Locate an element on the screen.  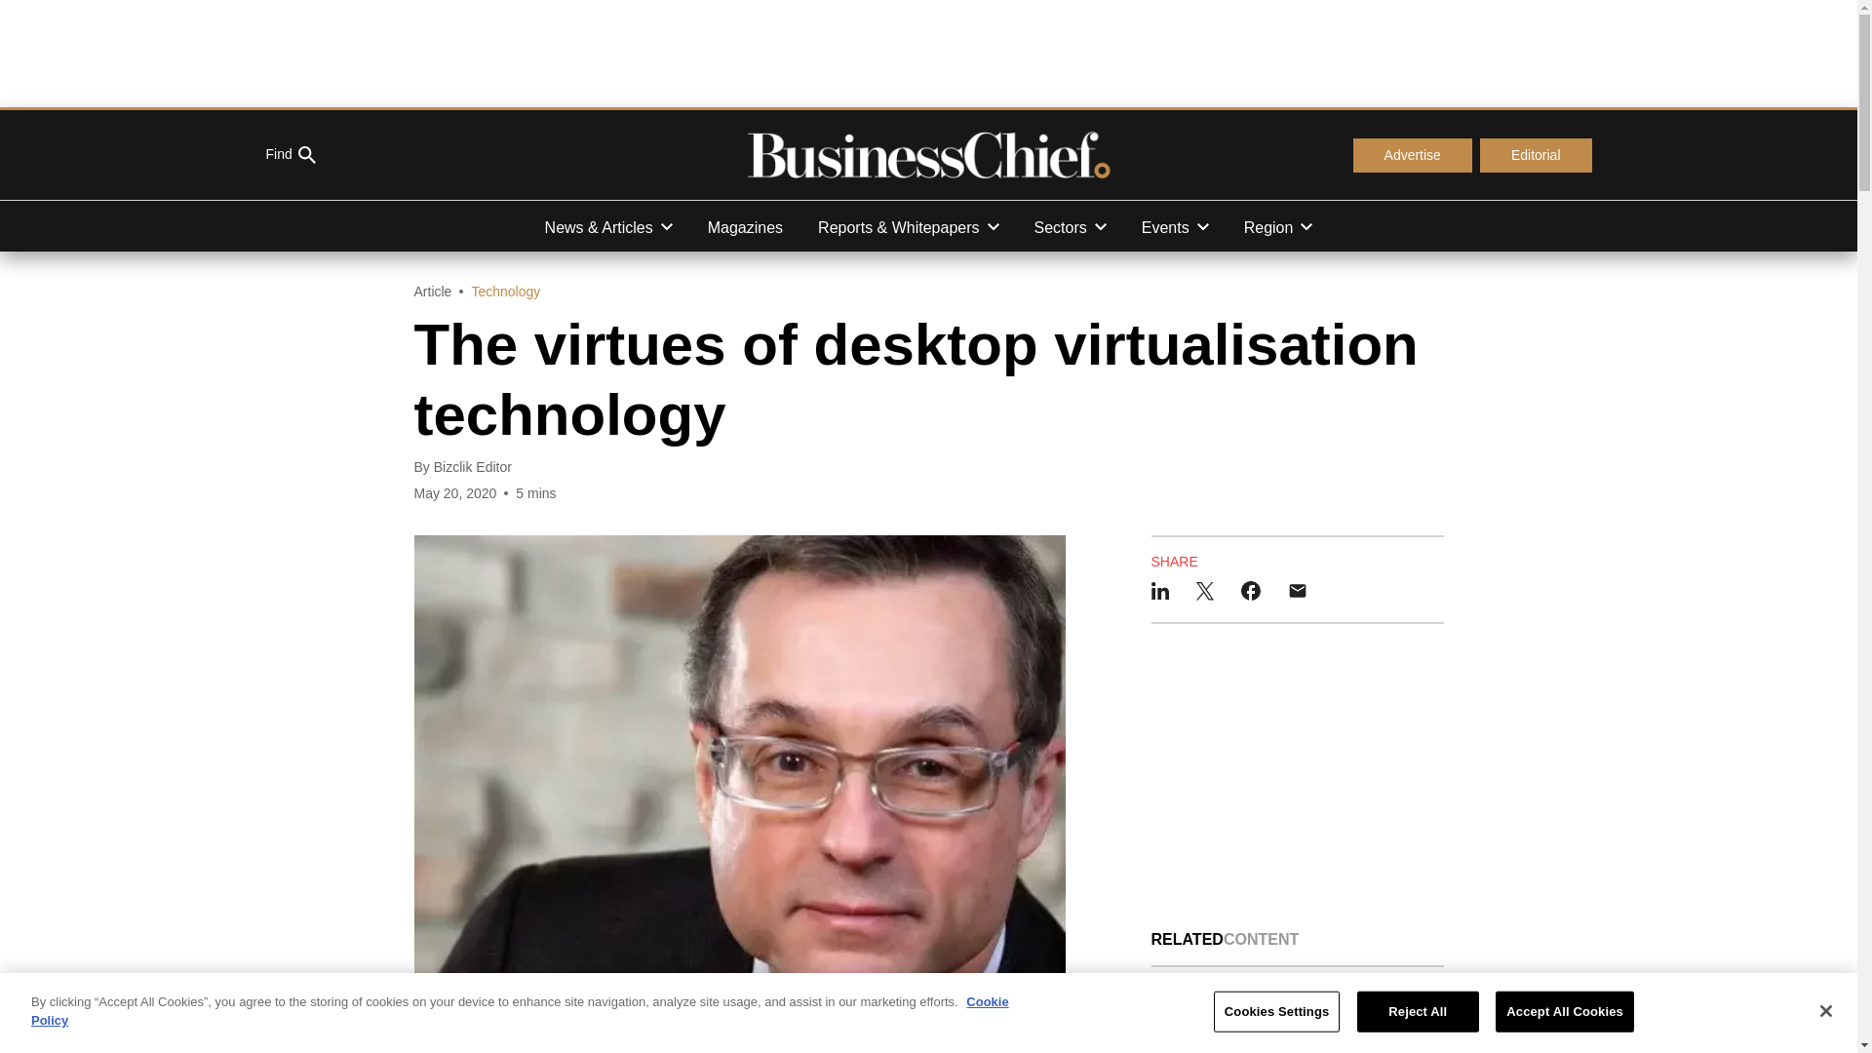
Advertise is located at coordinates (1412, 156).